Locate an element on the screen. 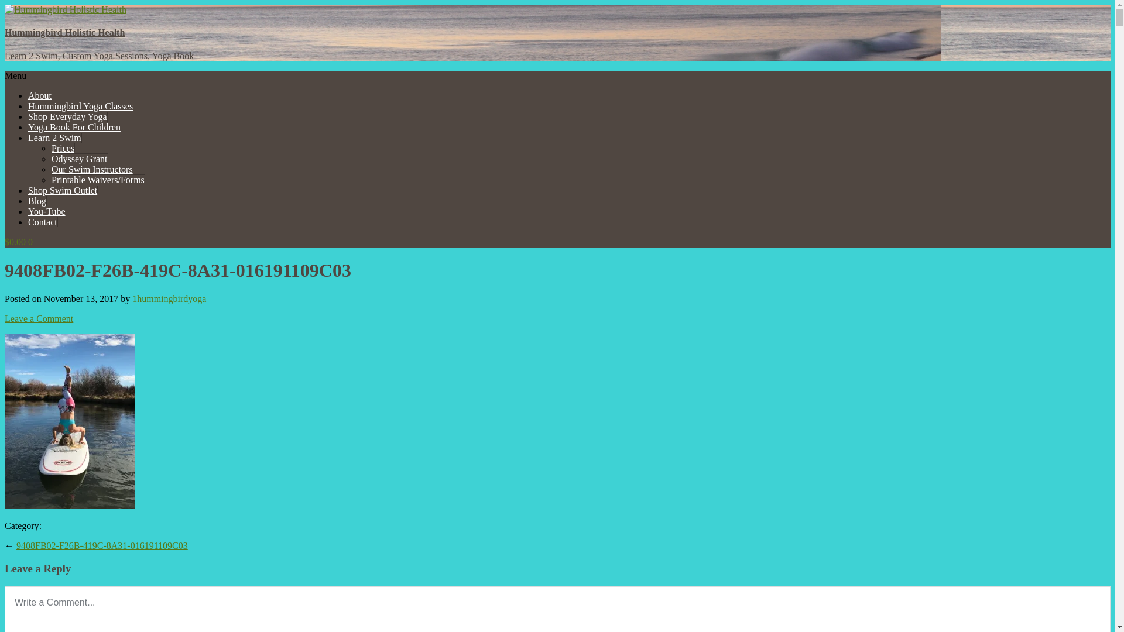  1hummingbirdyoga is located at coordinates (169, 298).